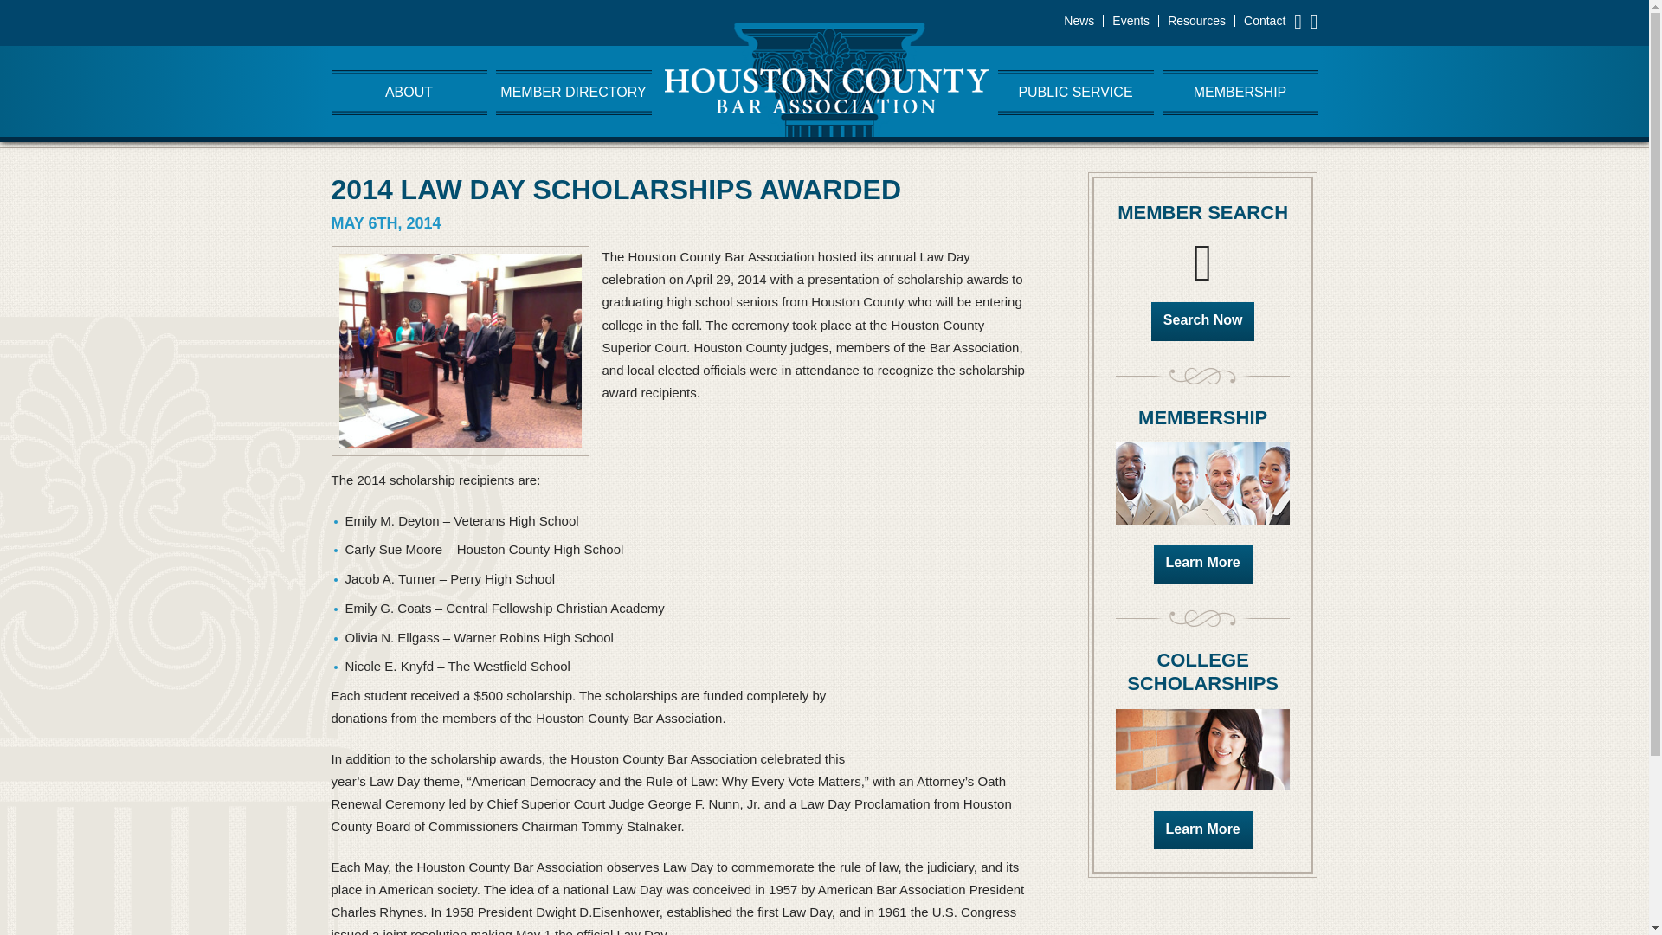 This screenshot has height=935, width=1662. Describe the element at coordinates (1203, 829) in the screenshot. I see `Learn More` at that location.